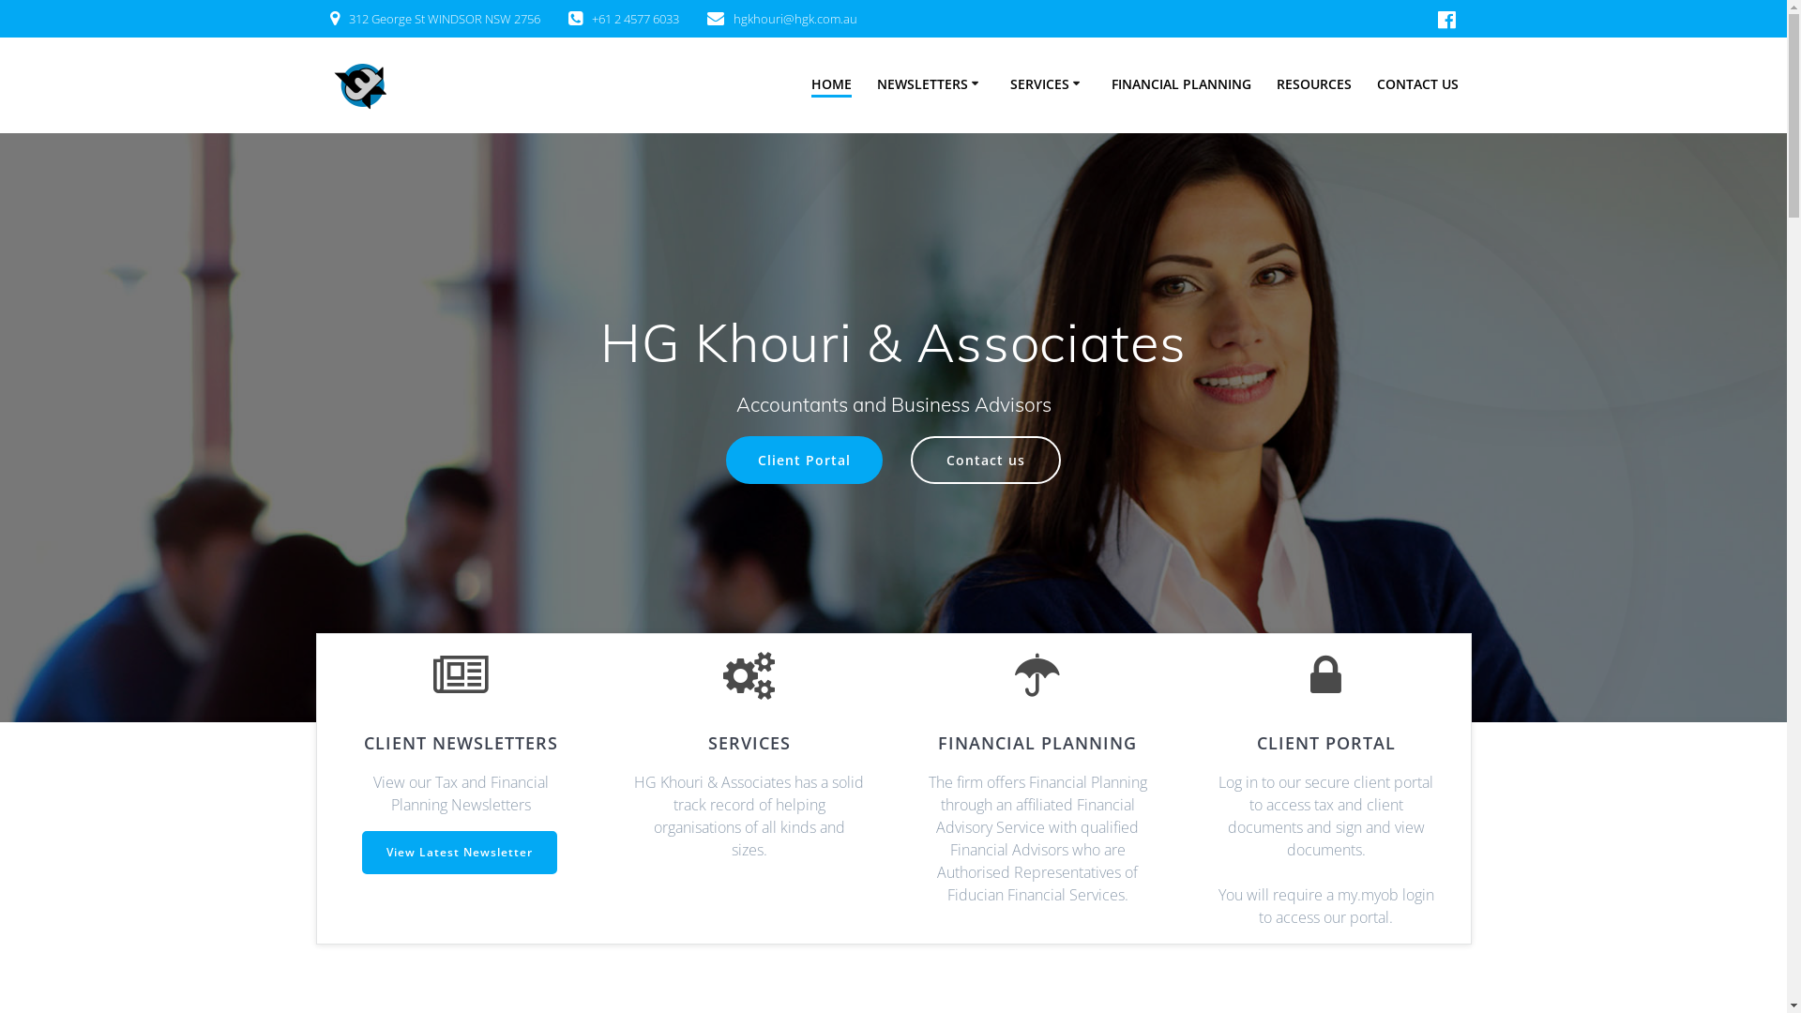  I want to click on NEWSLETTERS, so click(931, 83).